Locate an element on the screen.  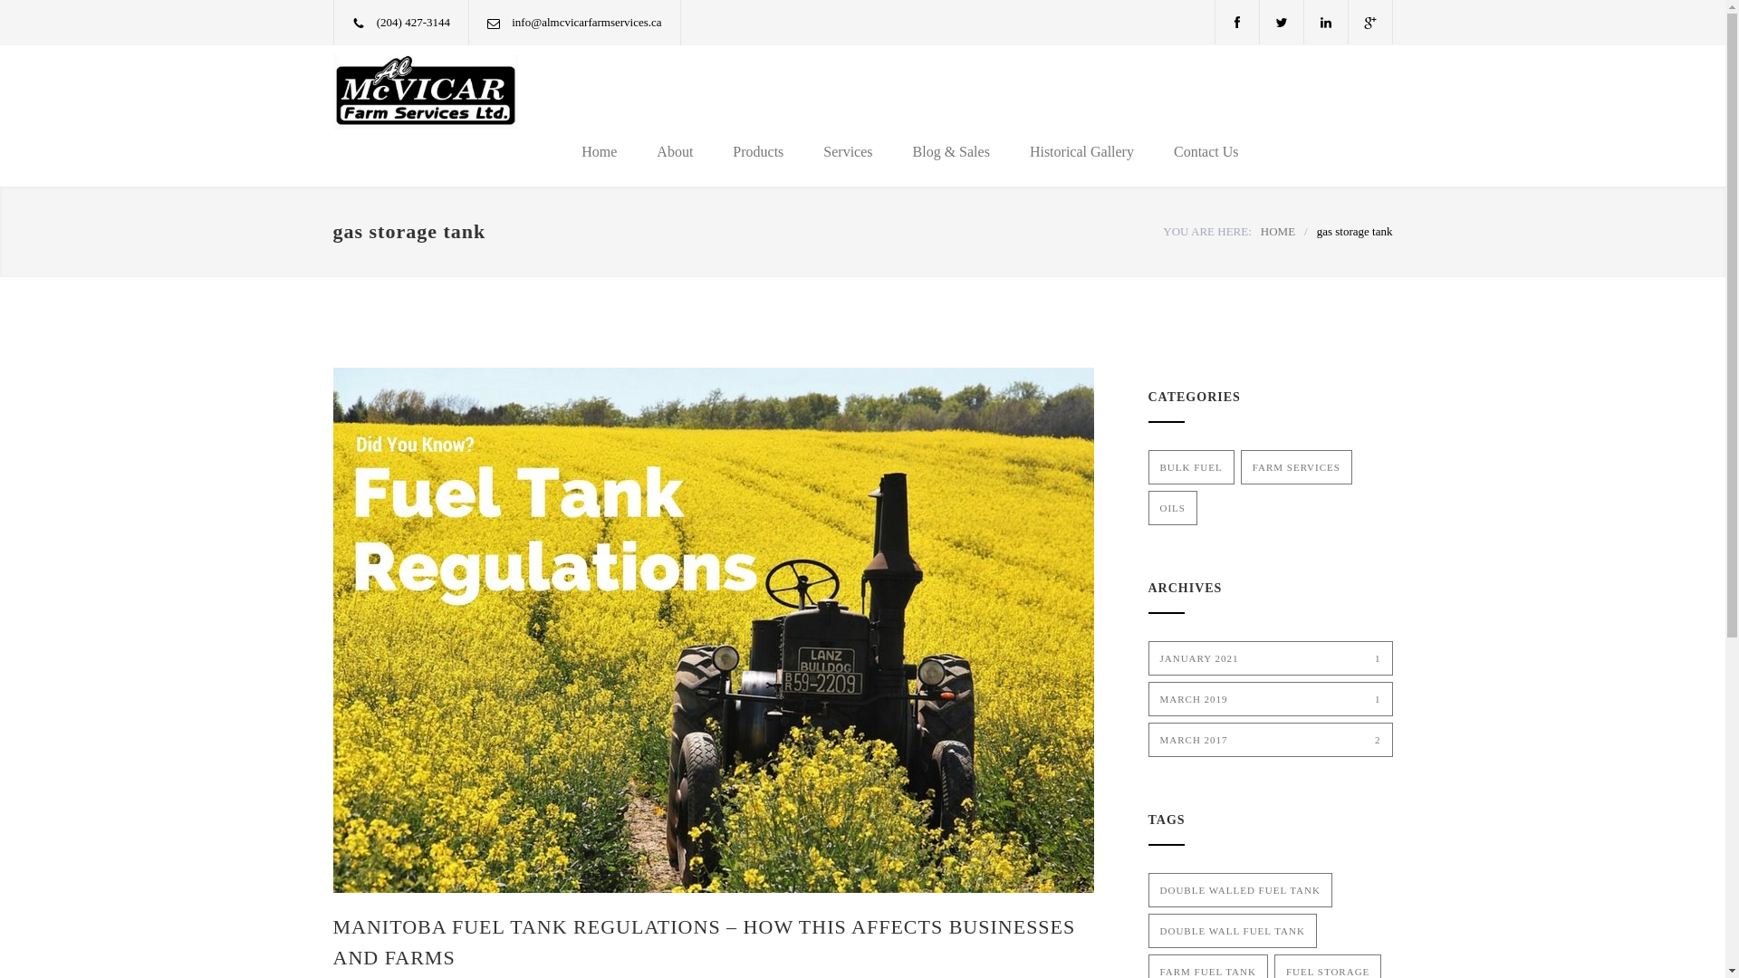
HOME is located at coordinates (1278, 232).